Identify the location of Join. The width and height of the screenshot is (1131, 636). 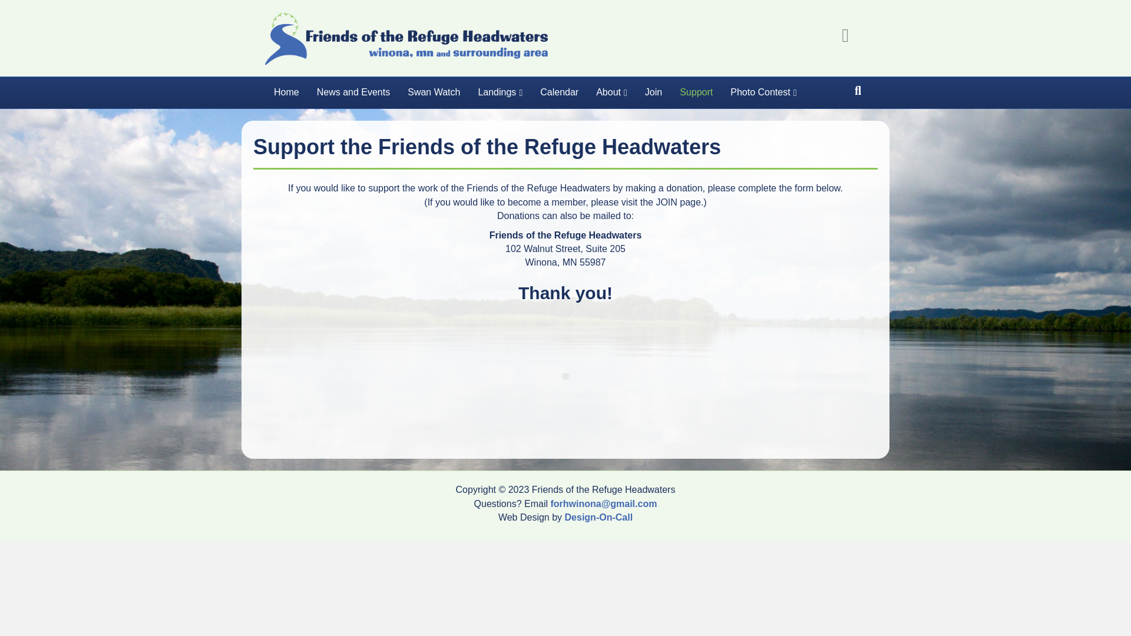
(653, 92).